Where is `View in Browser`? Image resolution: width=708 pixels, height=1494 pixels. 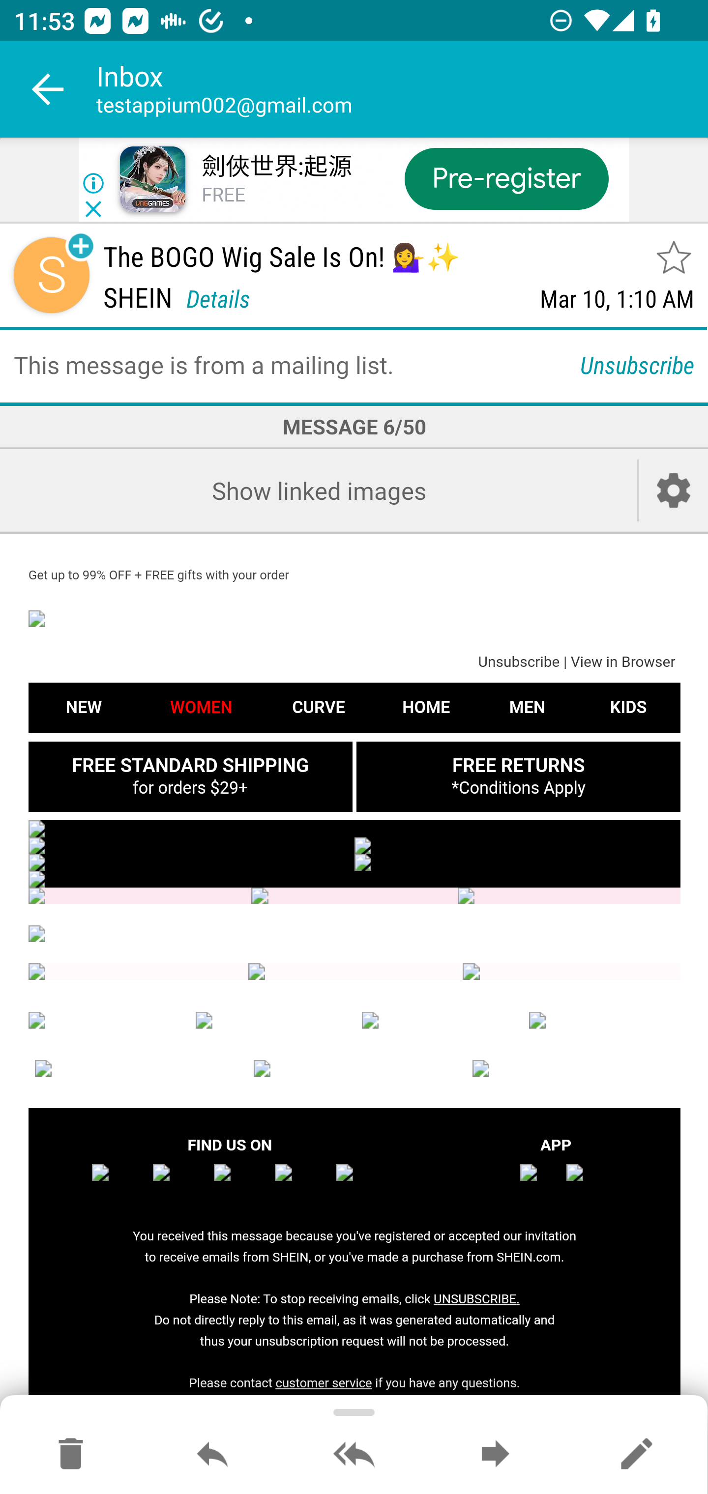
View in Browser is located at coordinates (622, 663).